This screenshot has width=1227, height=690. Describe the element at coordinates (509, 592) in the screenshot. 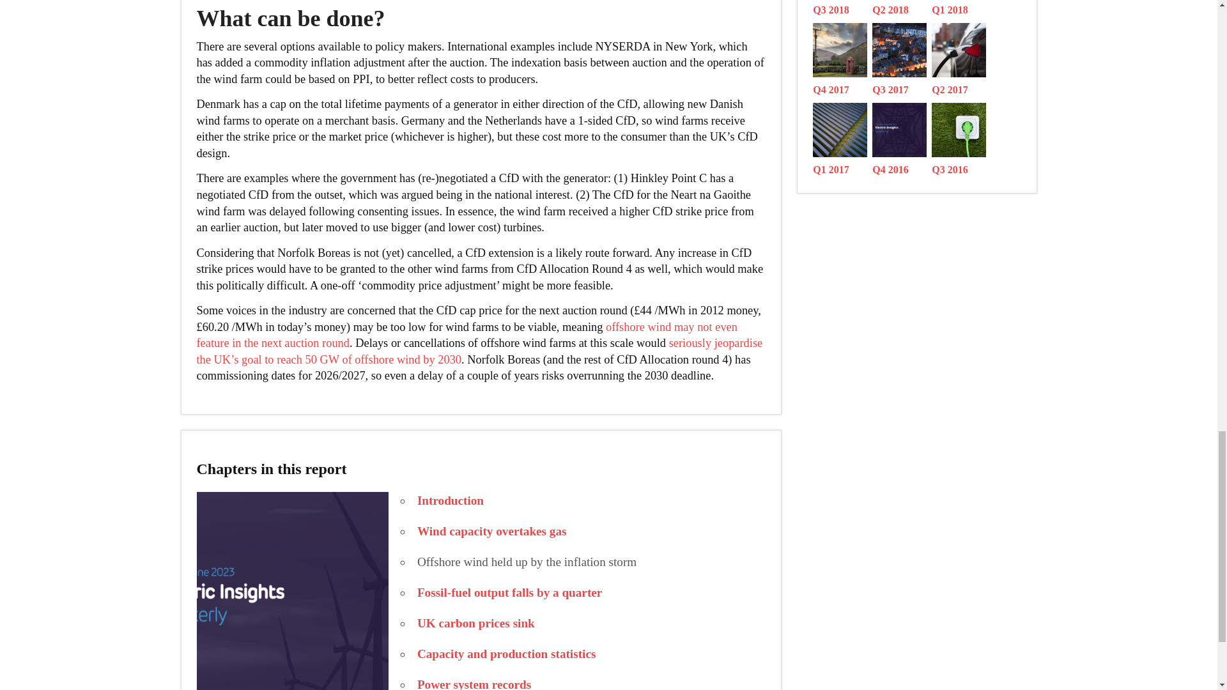

I see `Fossil-fuel output falls by a quarter` at that location.